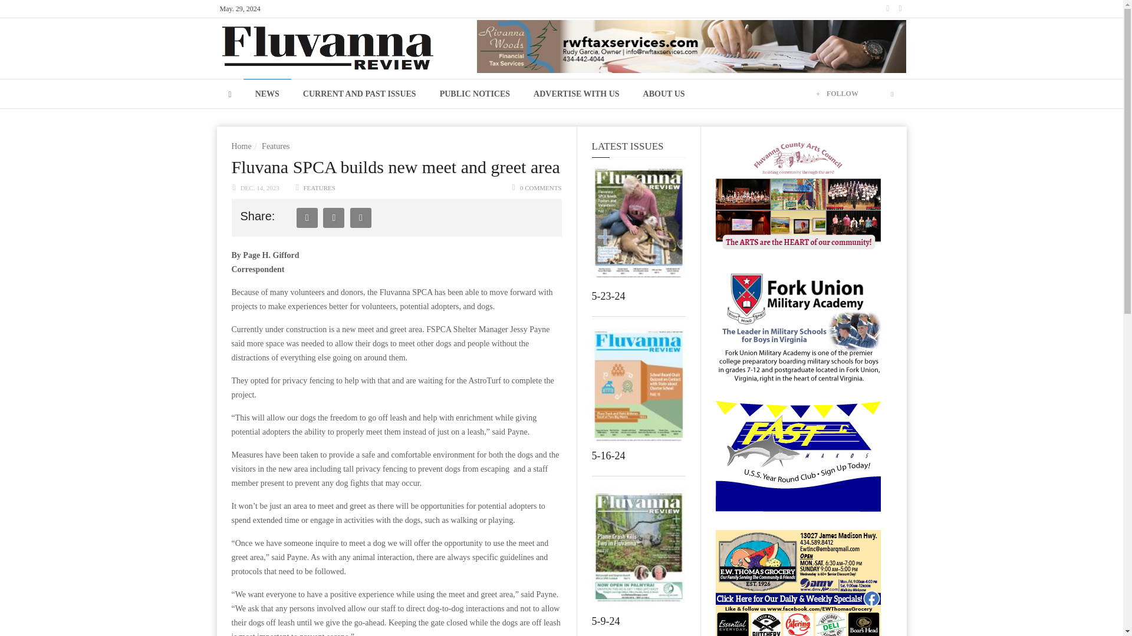  I want to click on NEWS, so click(266, 93).